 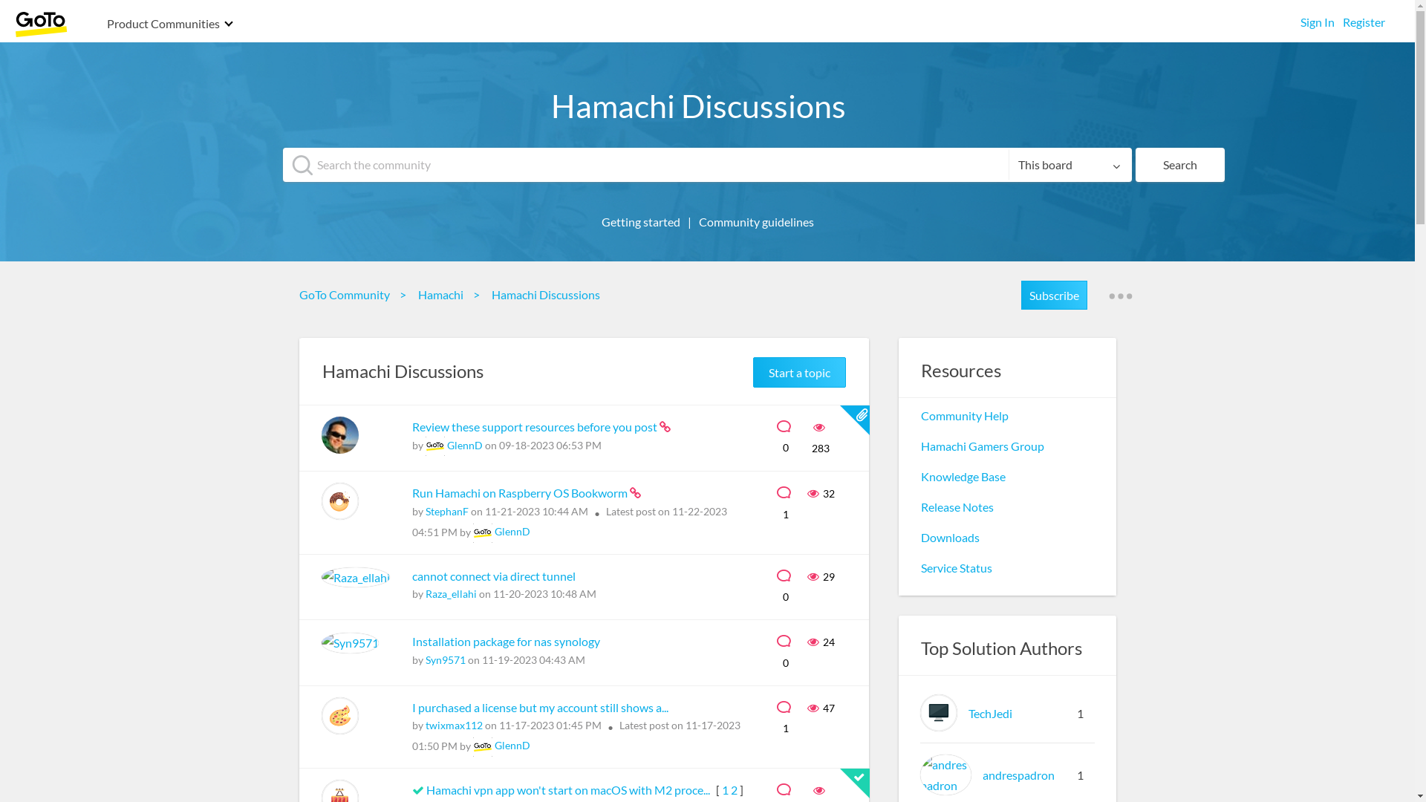 What do you see at coordinates (569, 790) in the screenshot?
I see `Hamachi vpn app won't start on macOS with M2 proce...` at bounding box center [569, 790].